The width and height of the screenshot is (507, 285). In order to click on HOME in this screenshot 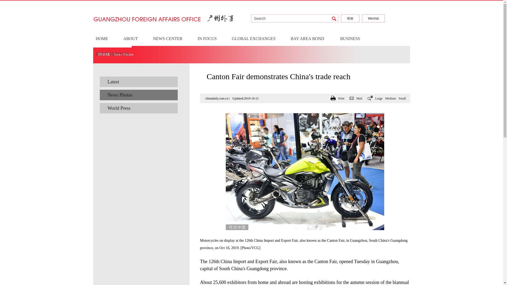, I will do `click(102, 39)`.